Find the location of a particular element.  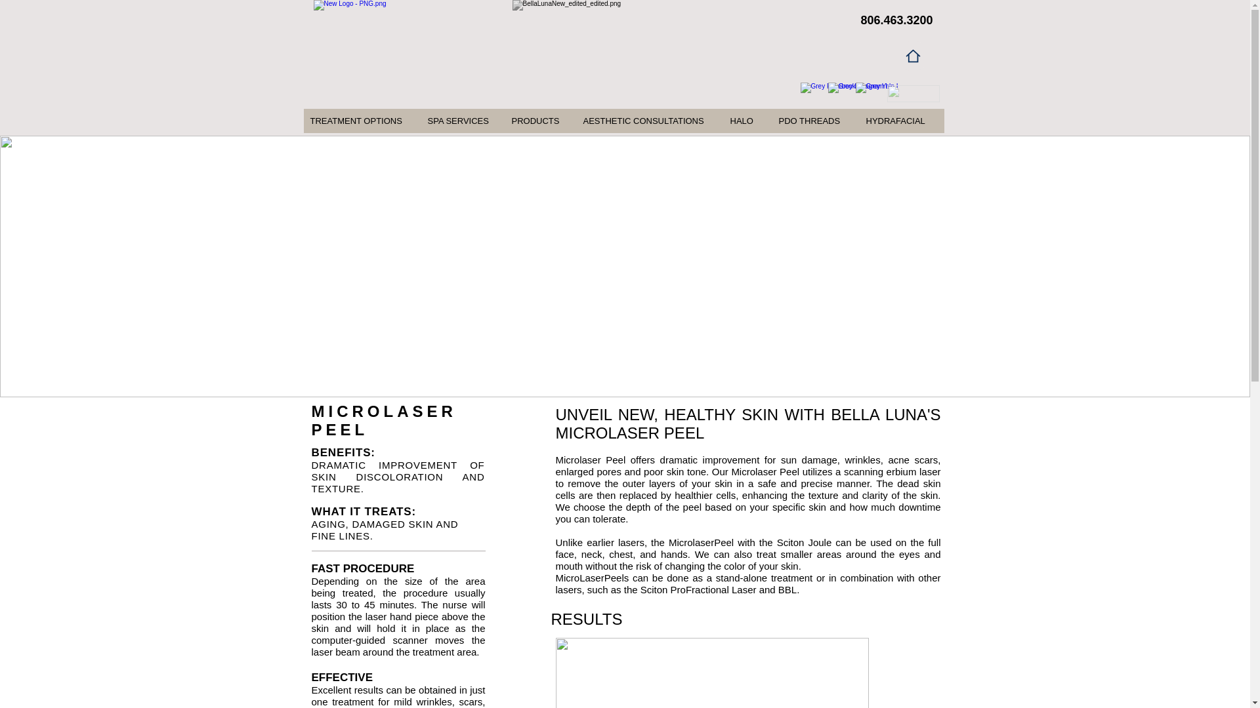

HALO is located at coordinates (747, 121).